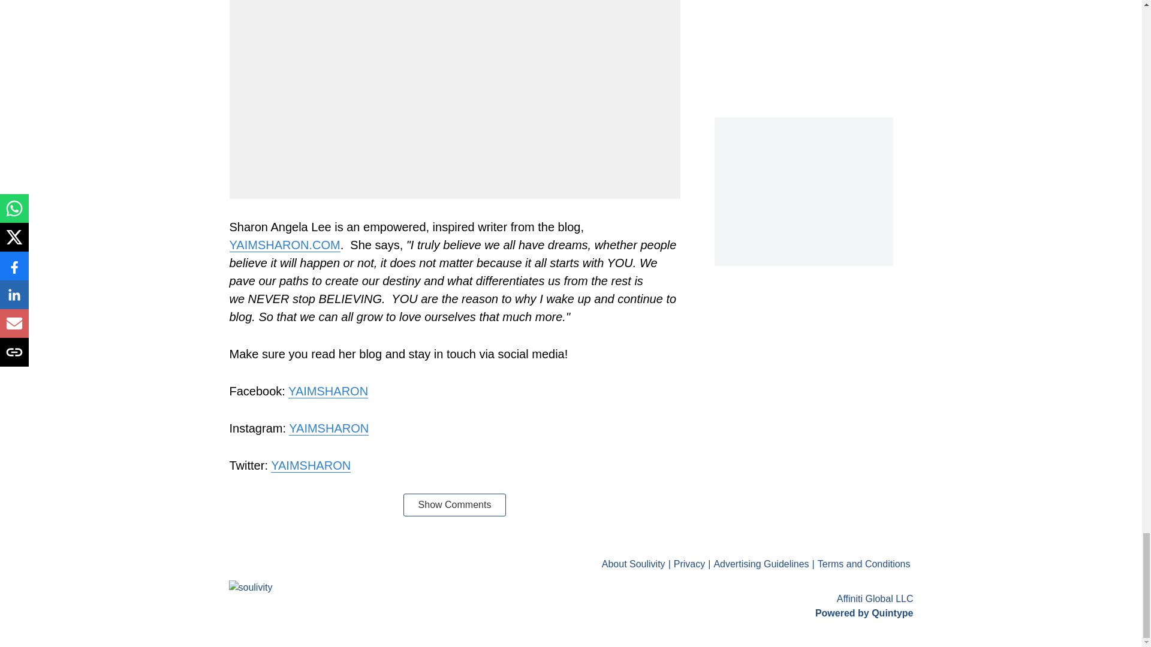  Describe the element at coordinates (284, 246) in the screenshot. I see `YAIMSHARON.COM` at that location.